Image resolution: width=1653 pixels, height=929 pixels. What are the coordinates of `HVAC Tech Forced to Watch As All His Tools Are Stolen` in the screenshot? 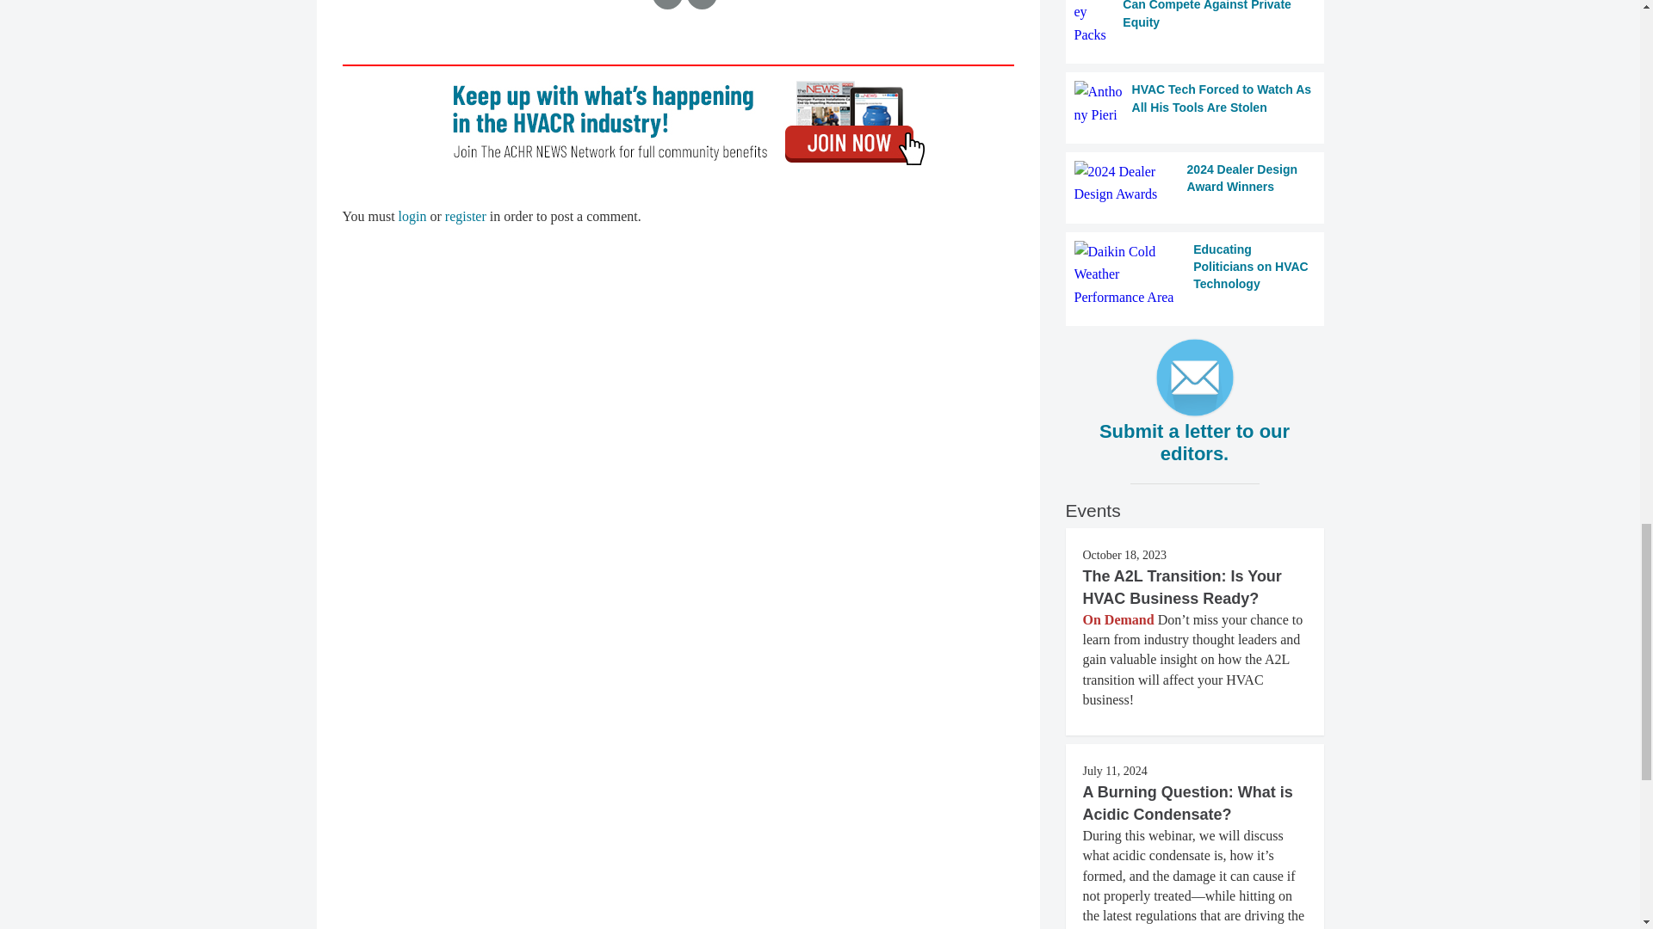 It's located at (1195, 103).